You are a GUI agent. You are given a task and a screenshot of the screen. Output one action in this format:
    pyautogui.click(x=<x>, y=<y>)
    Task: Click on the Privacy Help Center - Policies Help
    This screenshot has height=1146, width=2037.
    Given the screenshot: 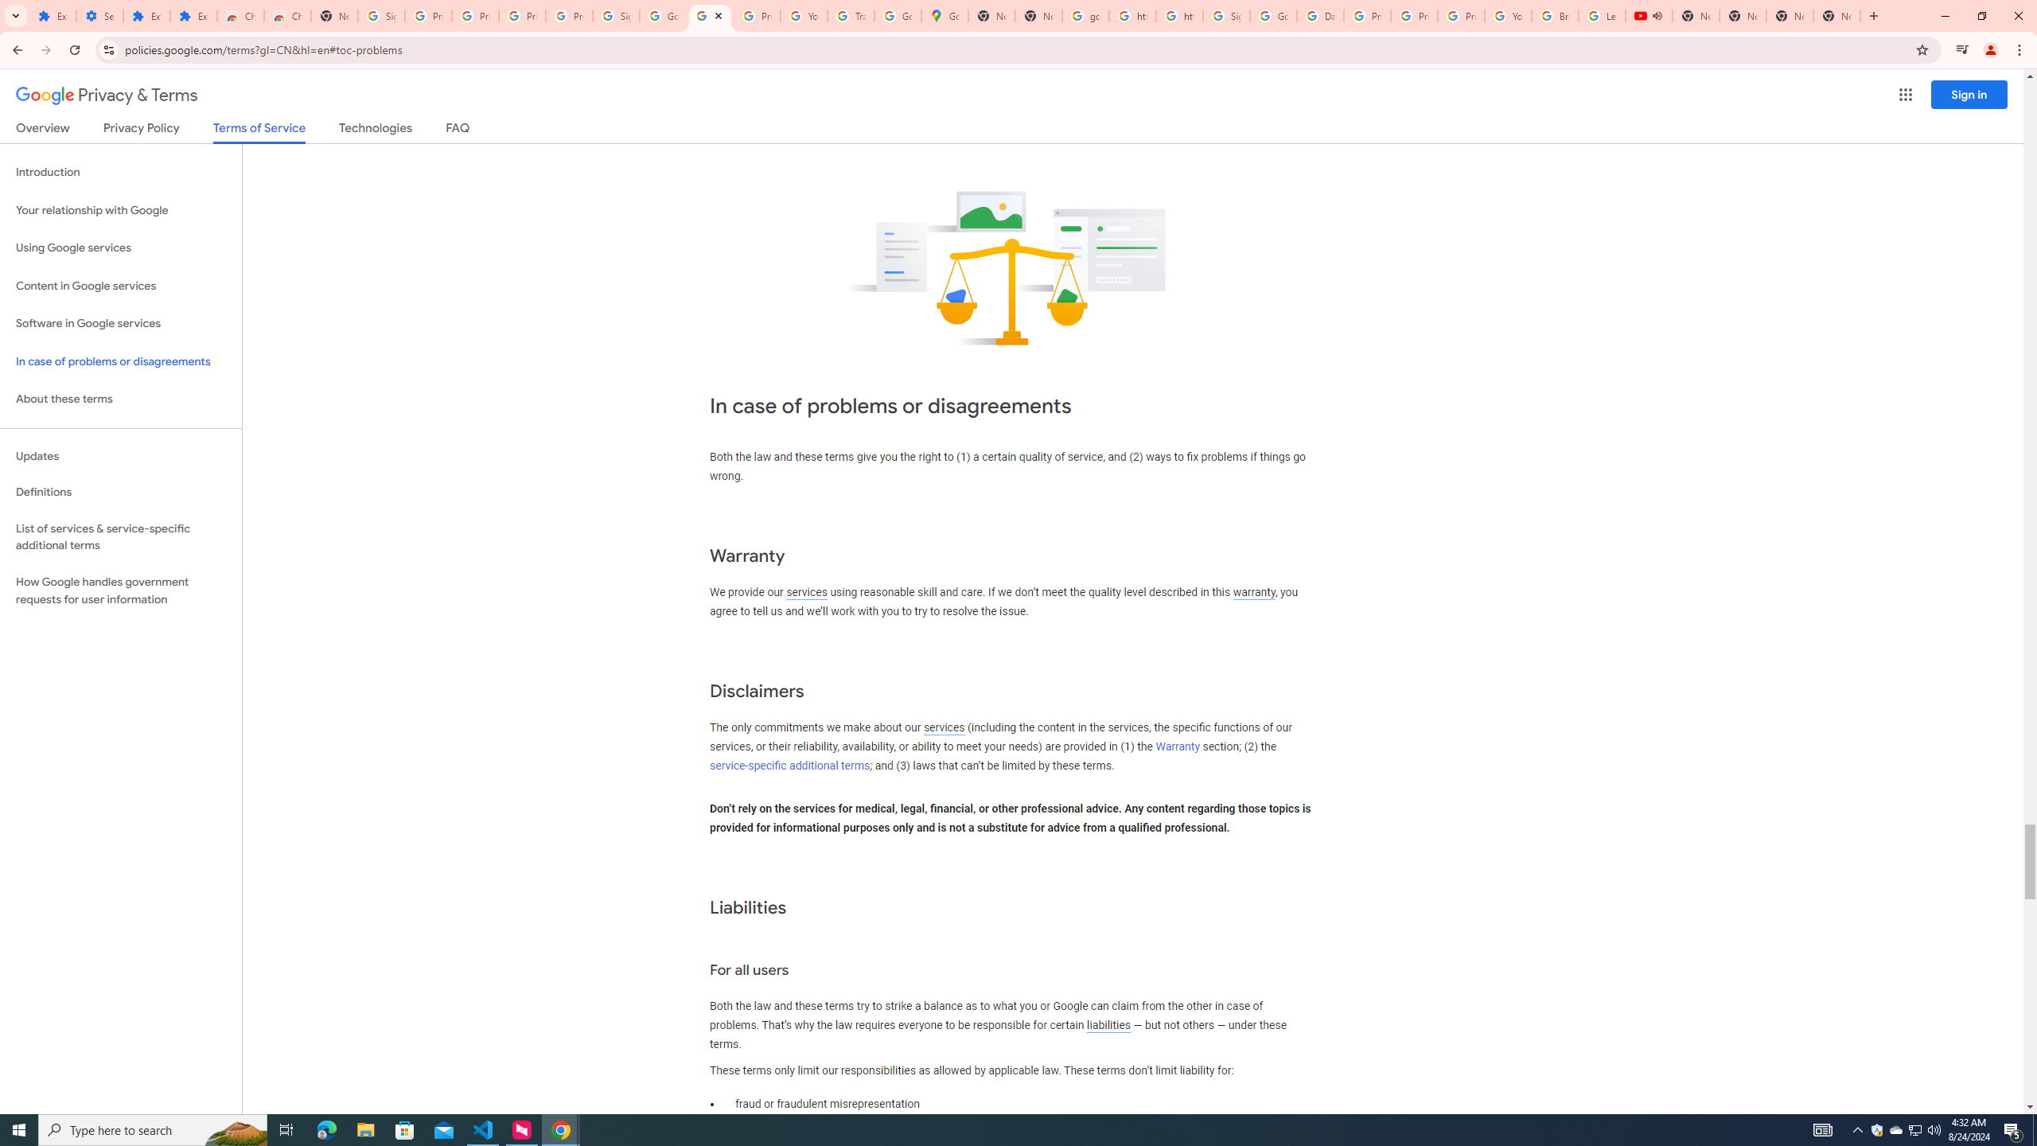 What is the action you would take?
    pyautogui.click(x=1413, y=16)
    